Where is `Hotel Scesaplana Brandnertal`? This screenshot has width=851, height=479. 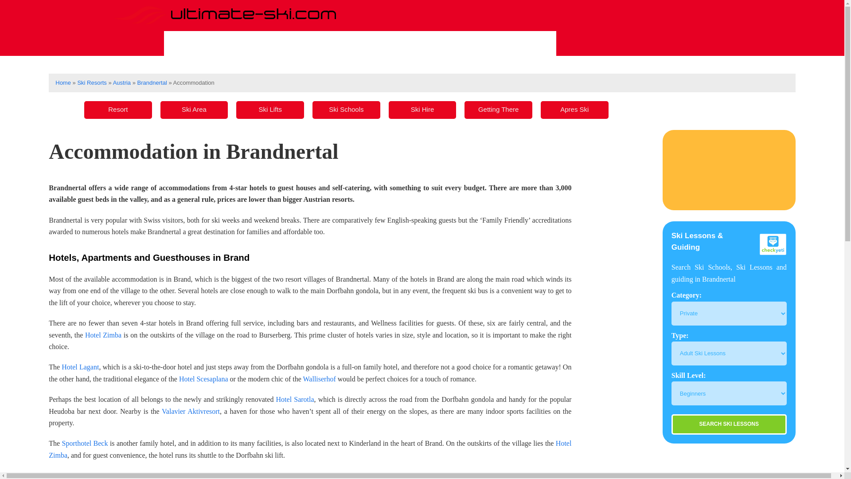
Hotel Scesaplana Brandnertal is located at coordinates (203, 379).